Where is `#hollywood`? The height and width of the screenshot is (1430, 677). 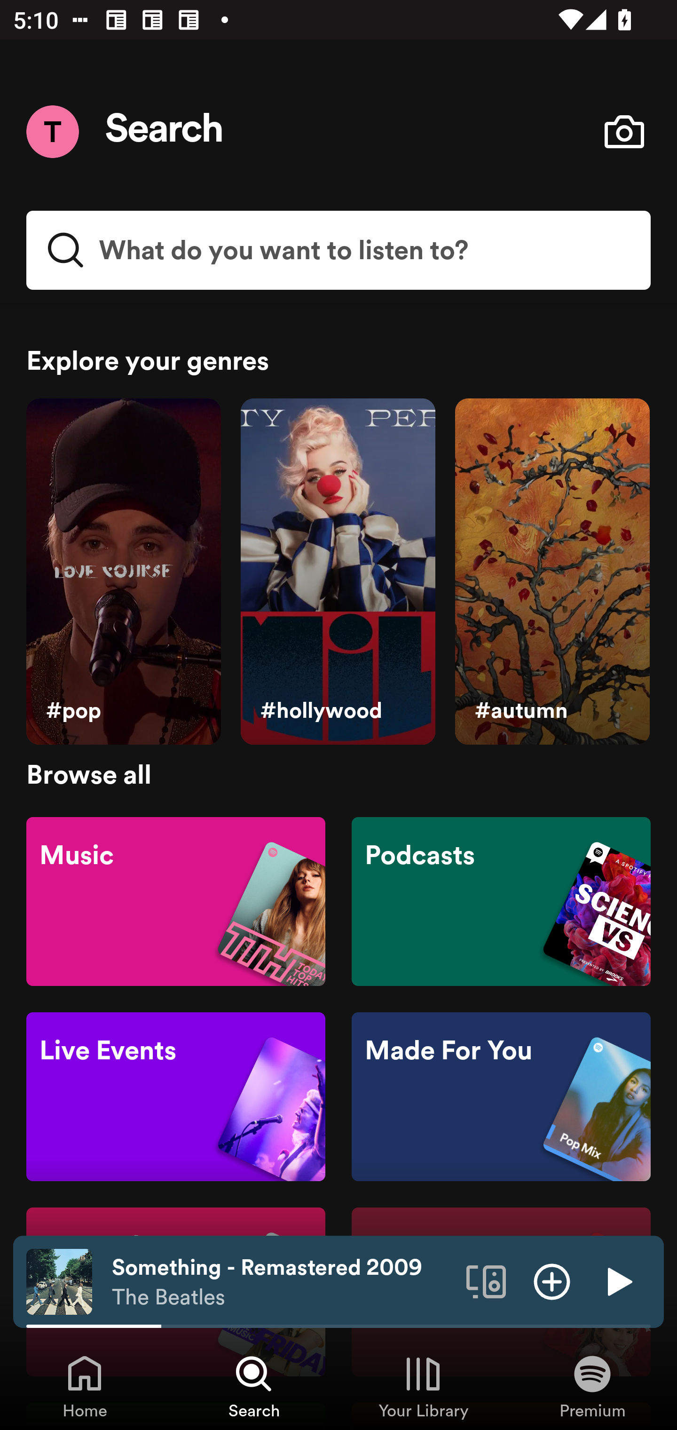 #hollywood is located at coordinates (338, 572).